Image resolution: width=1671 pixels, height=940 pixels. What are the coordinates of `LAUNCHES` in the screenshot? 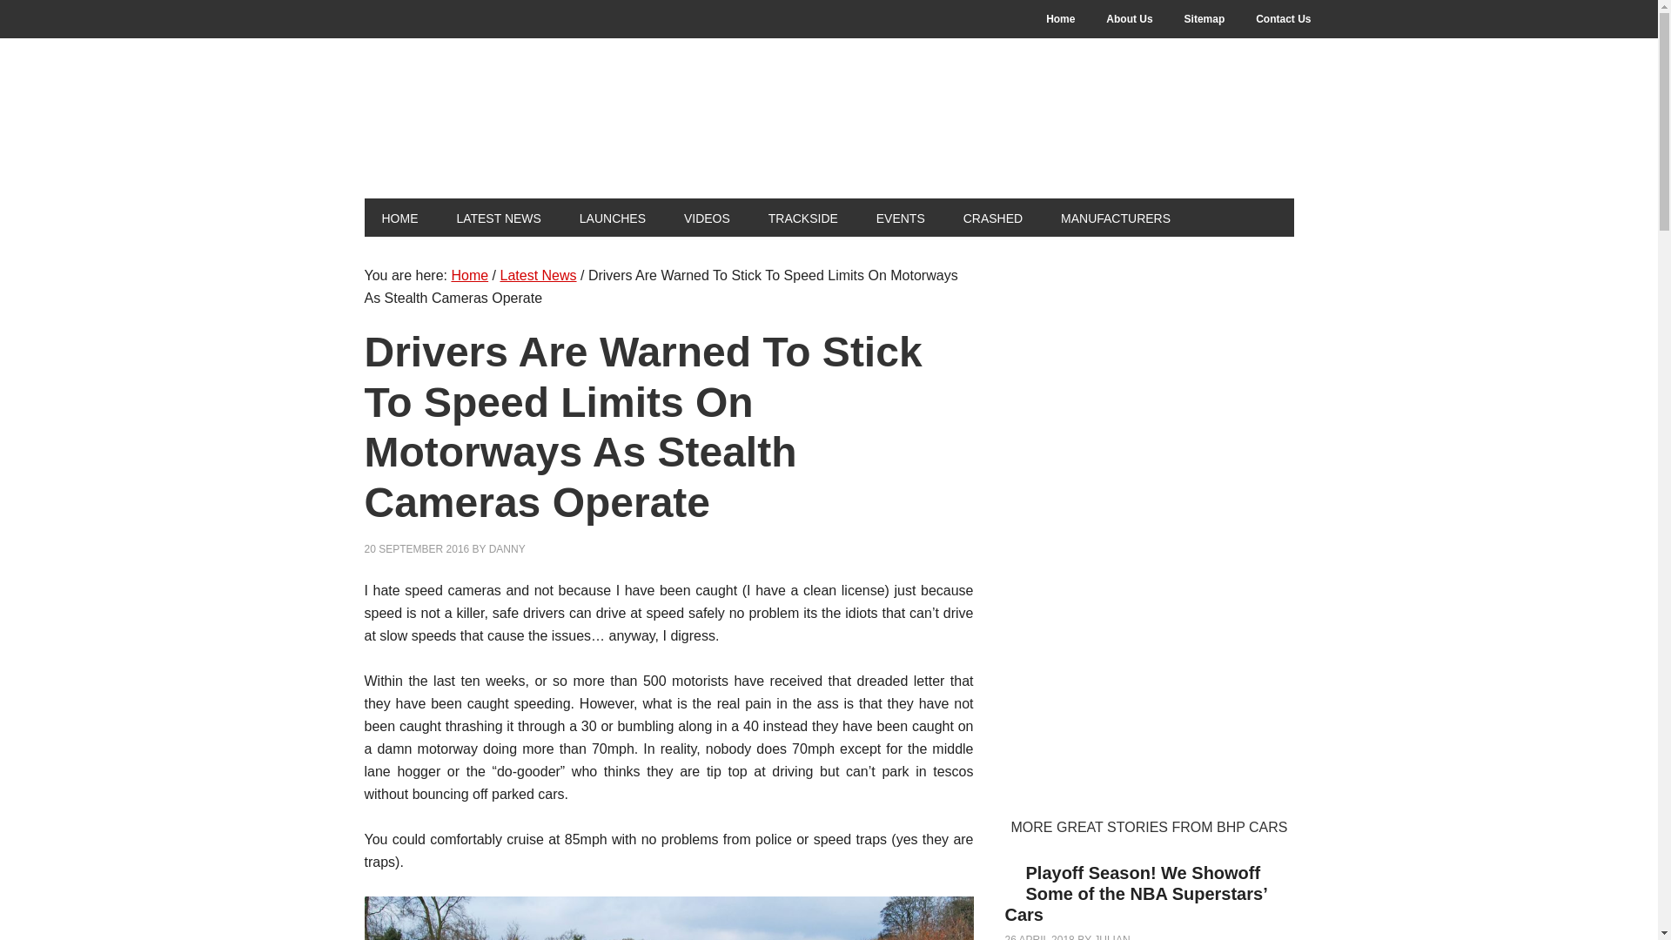 It's located at (613, 218).